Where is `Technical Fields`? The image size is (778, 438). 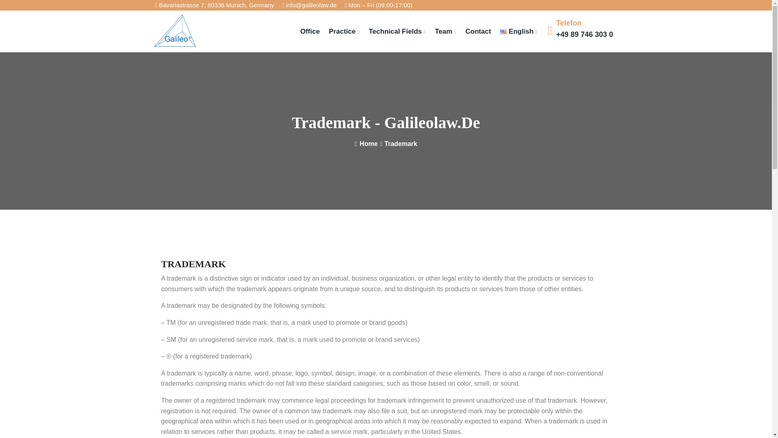 Technical Fields is located at coordinates (397, 31).